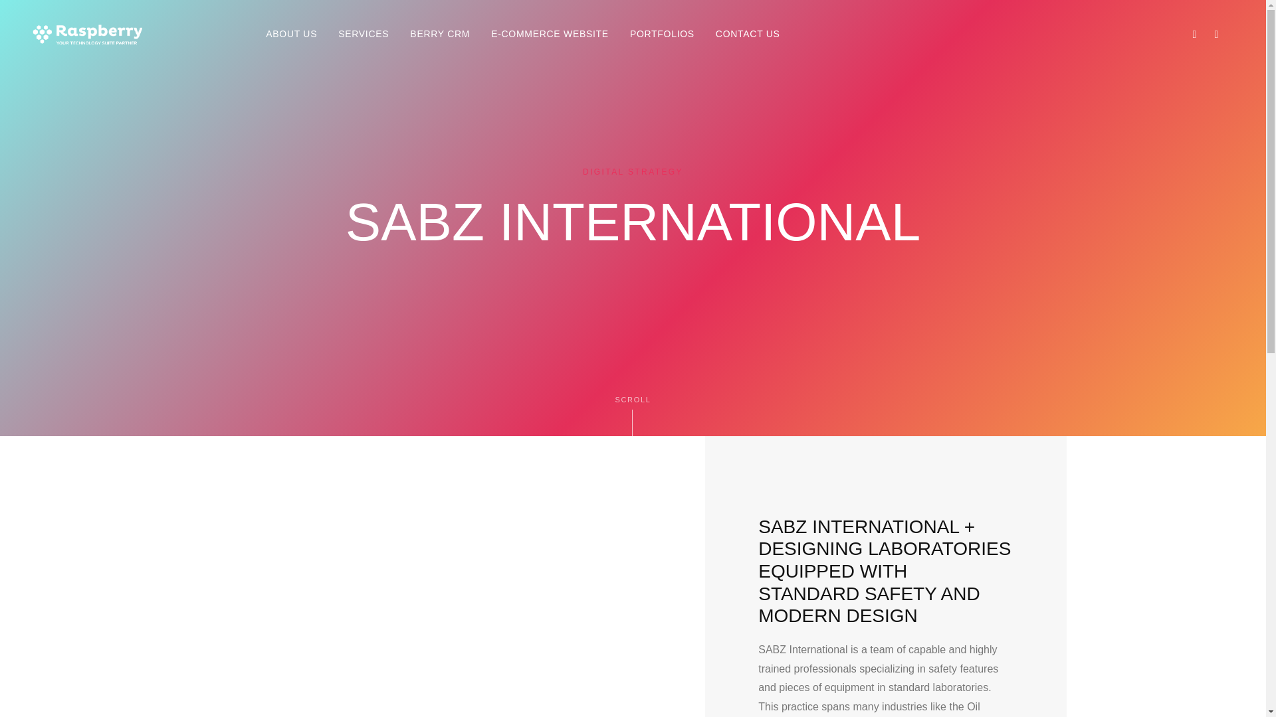  I want to click on SERVICES, so click(363, 35).